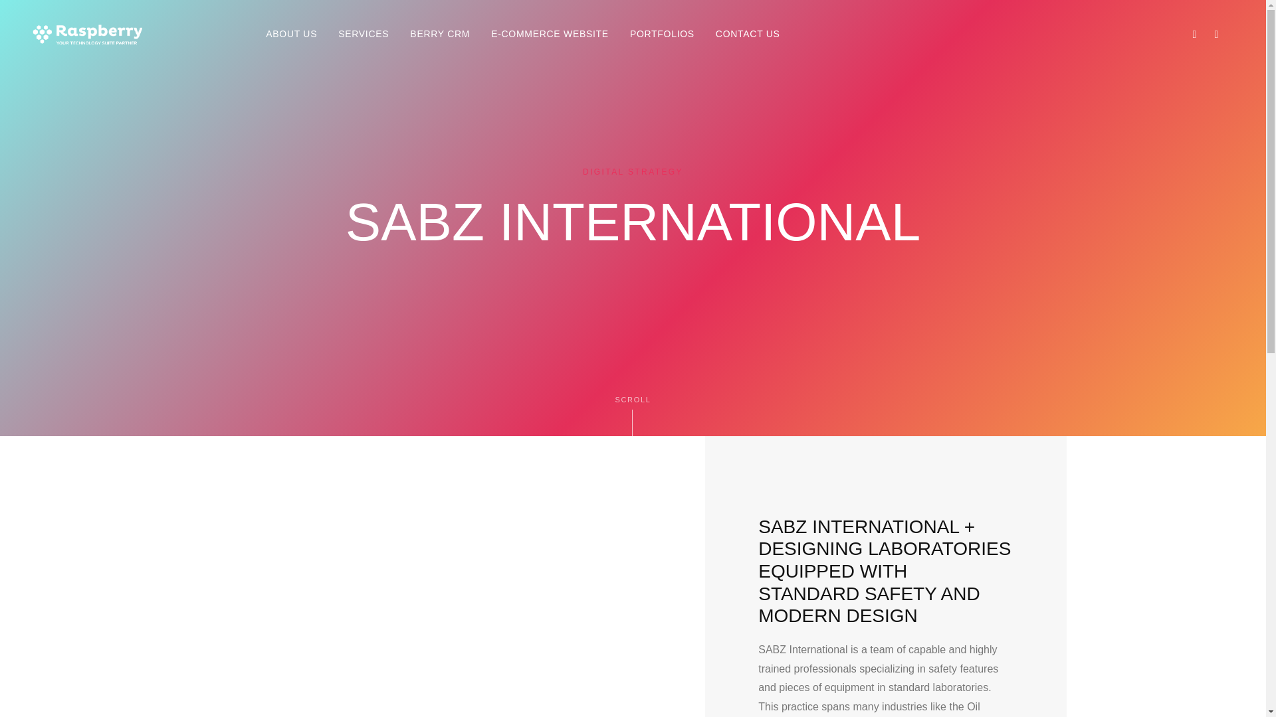  I want to click on SERVICES, so click(363, 35).